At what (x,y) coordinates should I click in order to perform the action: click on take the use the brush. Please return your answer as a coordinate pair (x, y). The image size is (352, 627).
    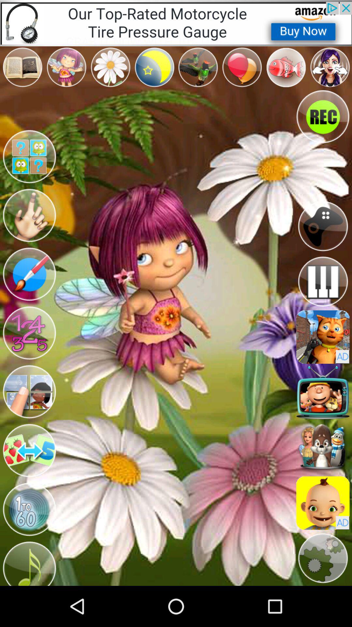
    Looking at the image, I should click on (29, 274).